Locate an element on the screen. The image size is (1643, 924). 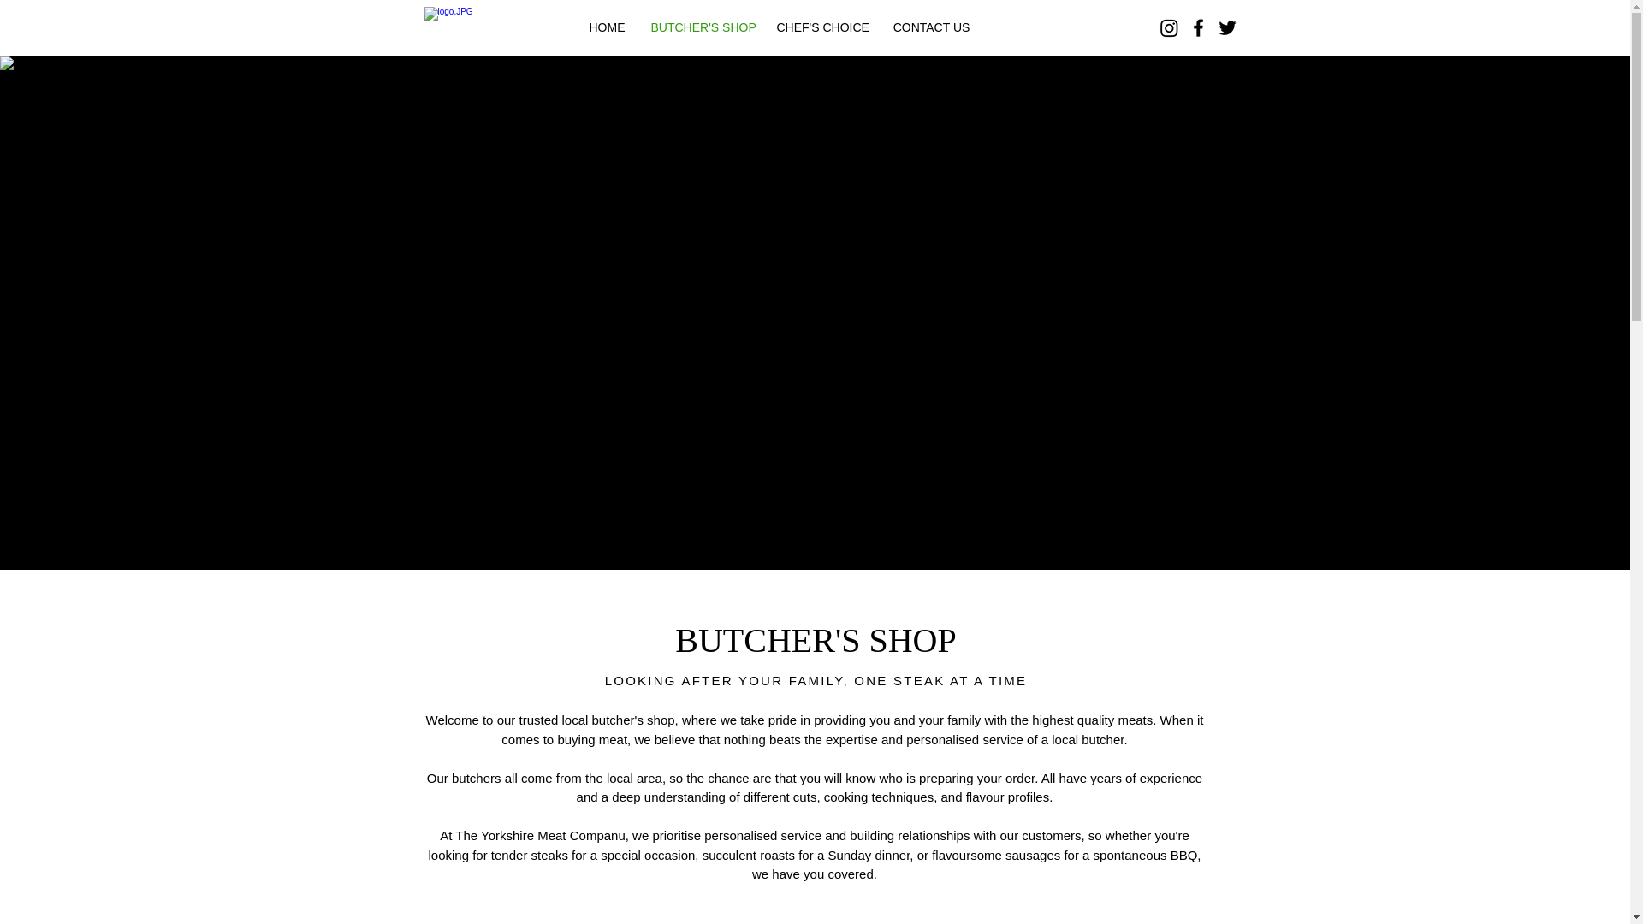
CHEF'S CHOICE is located at coordinates (821, 27).